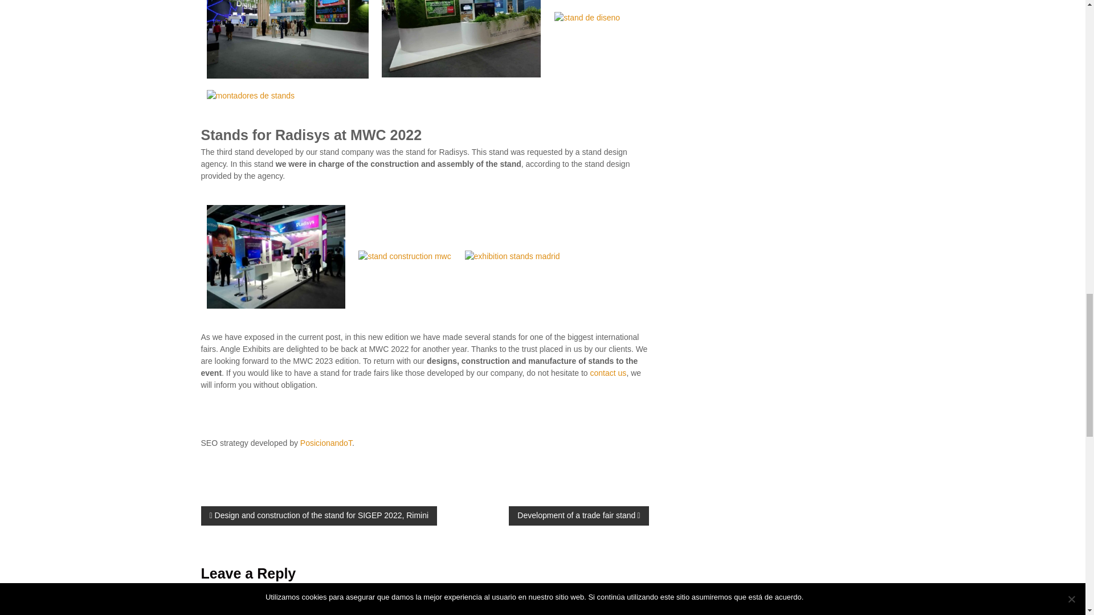  I want to click on Design and construction of the stand for SIGEP 2022, Rimini, so click(318, 516).